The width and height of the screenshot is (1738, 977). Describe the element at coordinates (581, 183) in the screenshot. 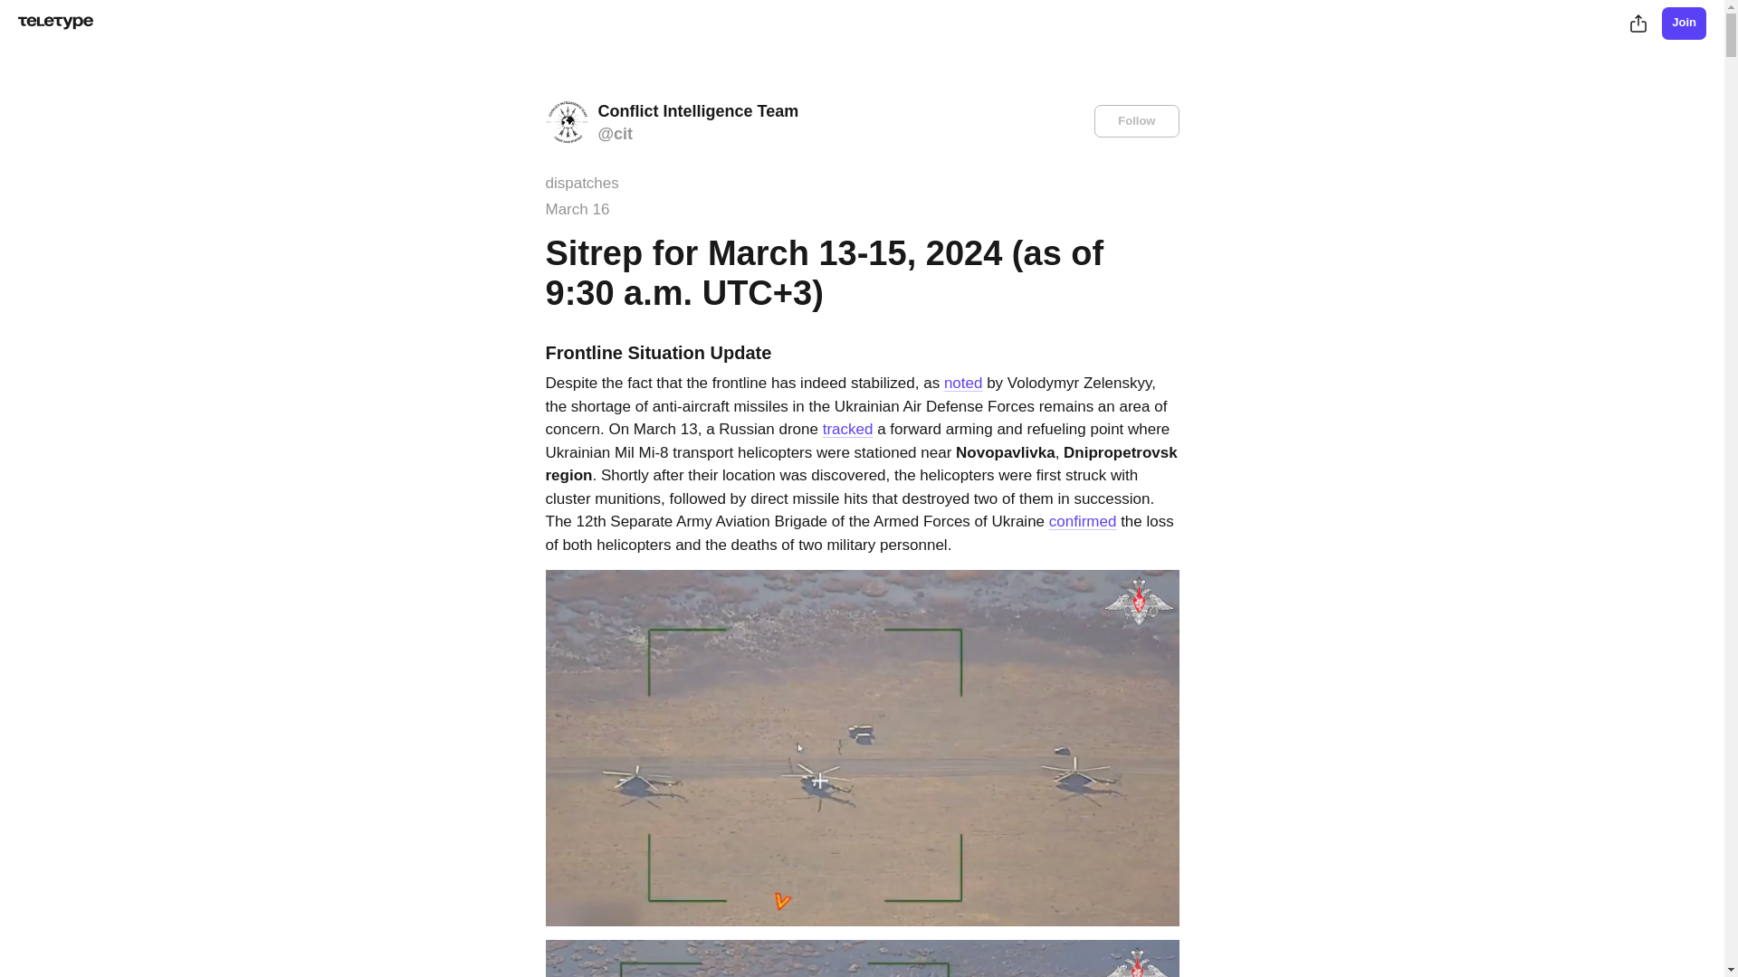

I see `dispatches` at that location.